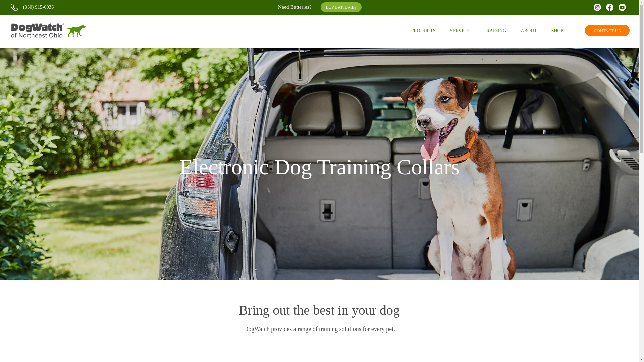 The image size is (644, 362). Describe the element at coordinates (460, 31) in the screenshot. I see `SERVICE` at that location.